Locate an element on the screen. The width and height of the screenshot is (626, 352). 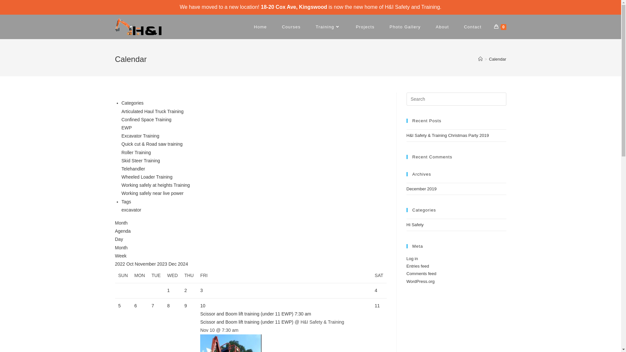
Calendar is located at coordinates (498, 59).